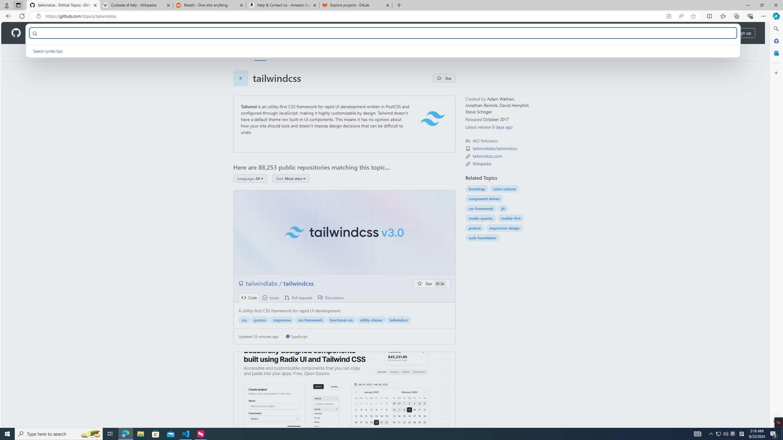 Image resolution: width=783 pixels, height=440 pixels. I want to click on ui, so click(344, 394).